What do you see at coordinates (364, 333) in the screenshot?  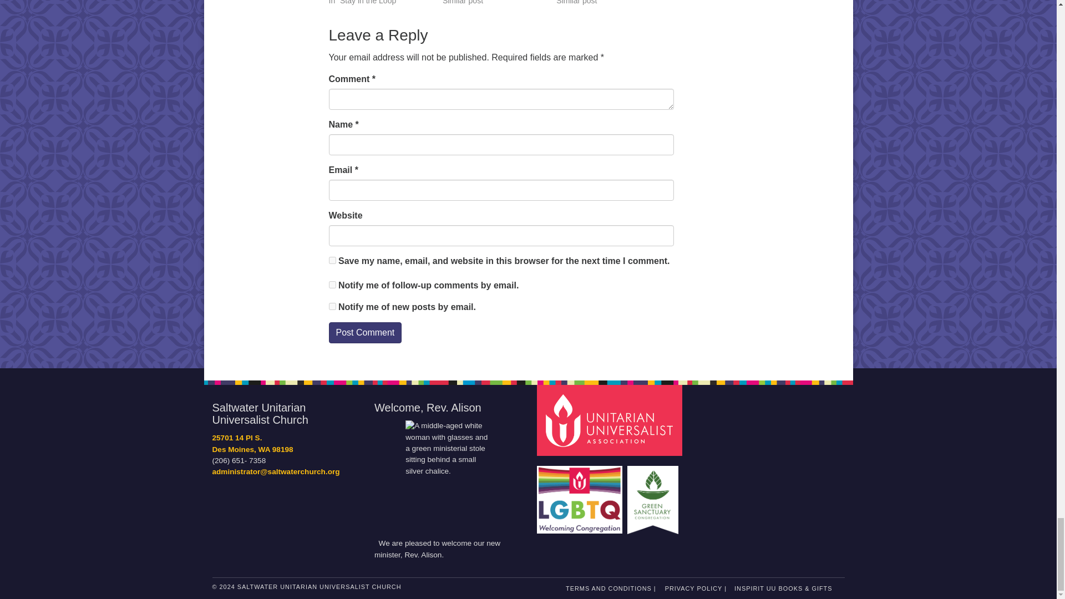 I see `Post Comment` at bounding box center [364, 333].